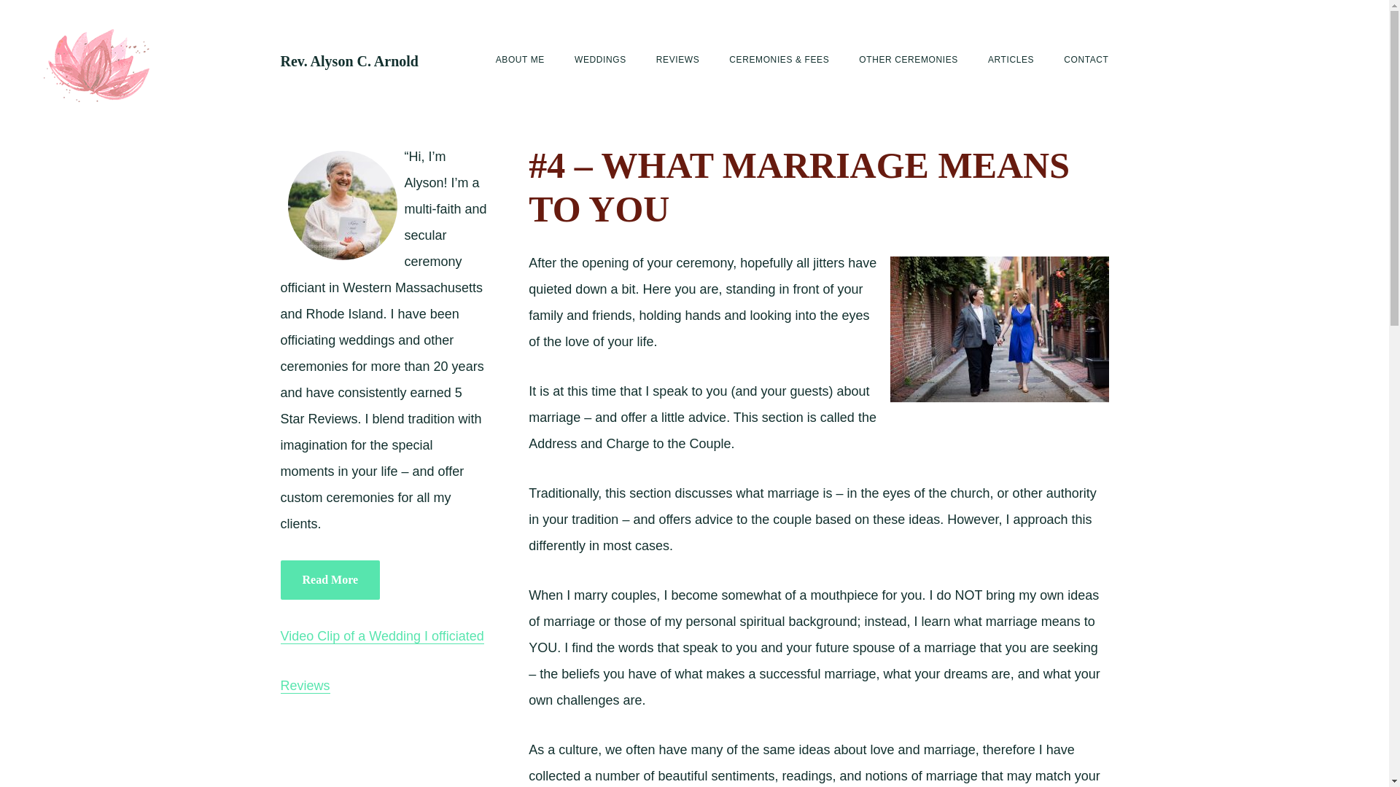  Describe the element at coordinates (1086, 60) in the screenshot. I see `CONTACT` at that location.